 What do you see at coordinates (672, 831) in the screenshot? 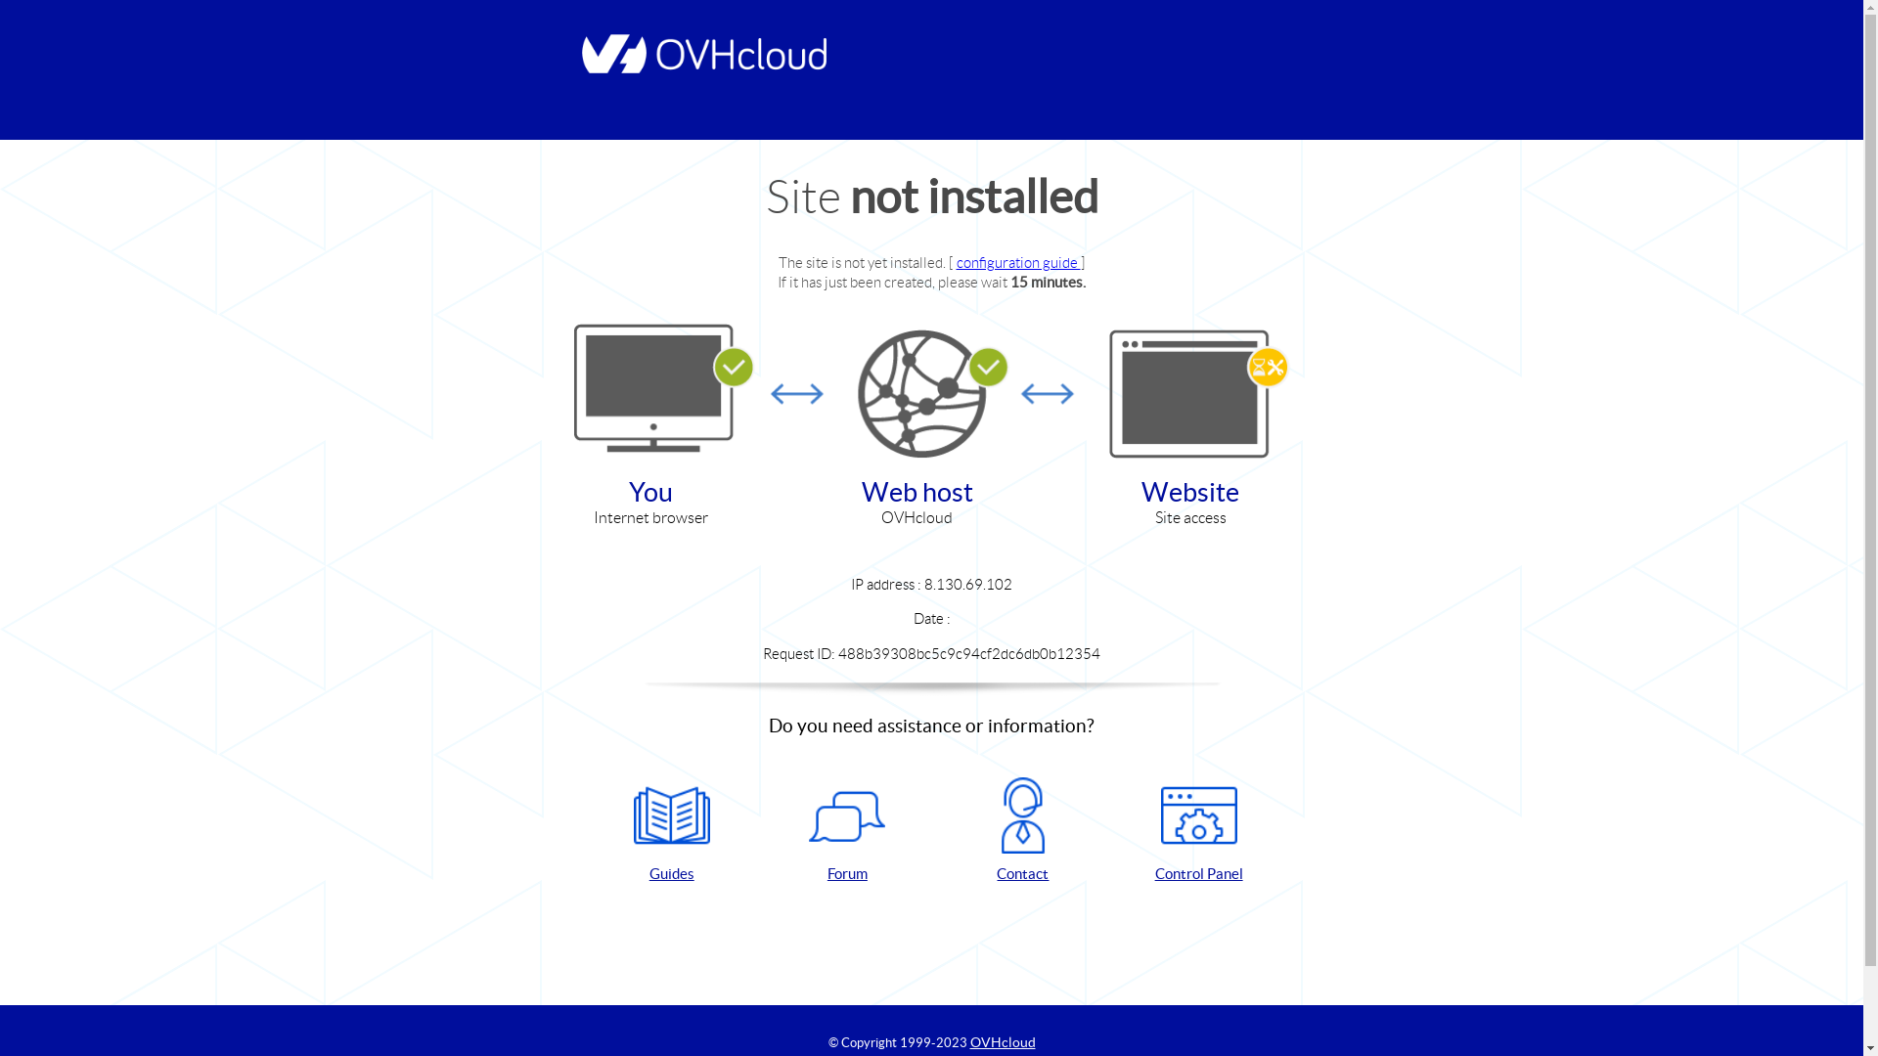
I see `Guides` at bounding box center [672, 831].